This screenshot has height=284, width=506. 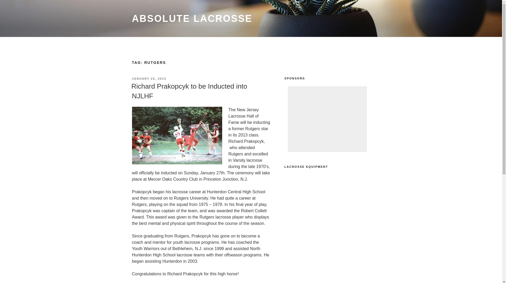 What do you see at coordinates (189, 91) in the screenshot?
I see `Richard Prakopcyk to be Inducted into NJLHF` at bounding box center [189, 91].